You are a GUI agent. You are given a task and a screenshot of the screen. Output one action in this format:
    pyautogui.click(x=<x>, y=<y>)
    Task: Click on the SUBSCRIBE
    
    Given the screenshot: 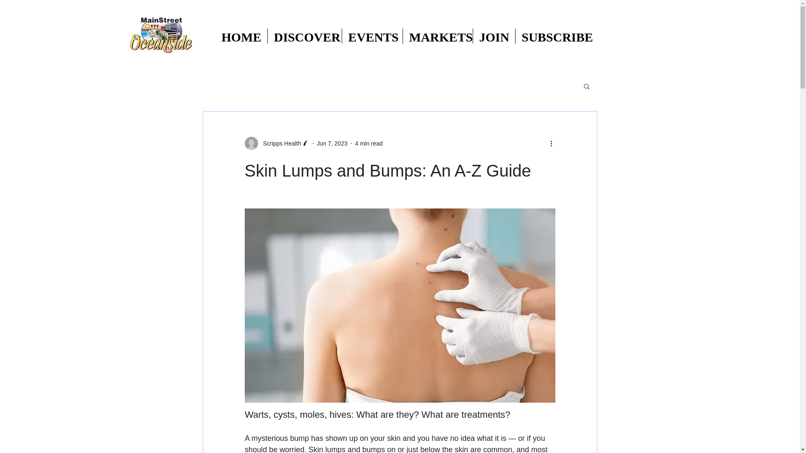 What is the action you would take?
    pyautogui.click(x=554, y=36)
    